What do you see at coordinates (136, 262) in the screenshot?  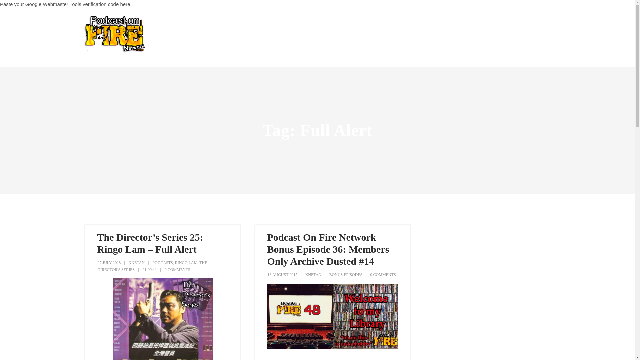 I see `KNETAN` at bounding box center [136, 262].